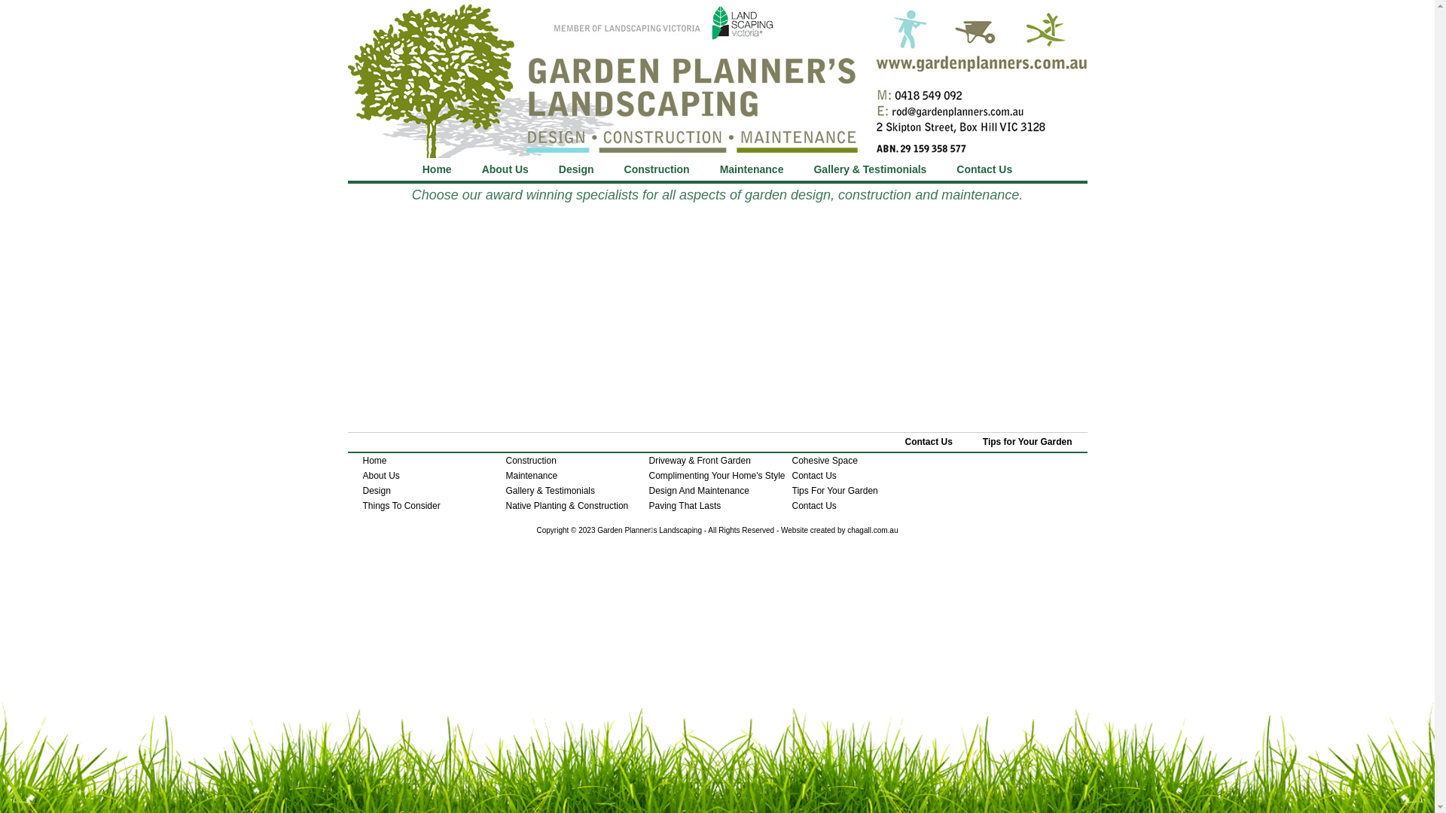 This screenshot has height=813, width=1446. What do you see at coordinates (381, 476) in the screenshot?
I see `About Us` at bounding box center [381, 476].